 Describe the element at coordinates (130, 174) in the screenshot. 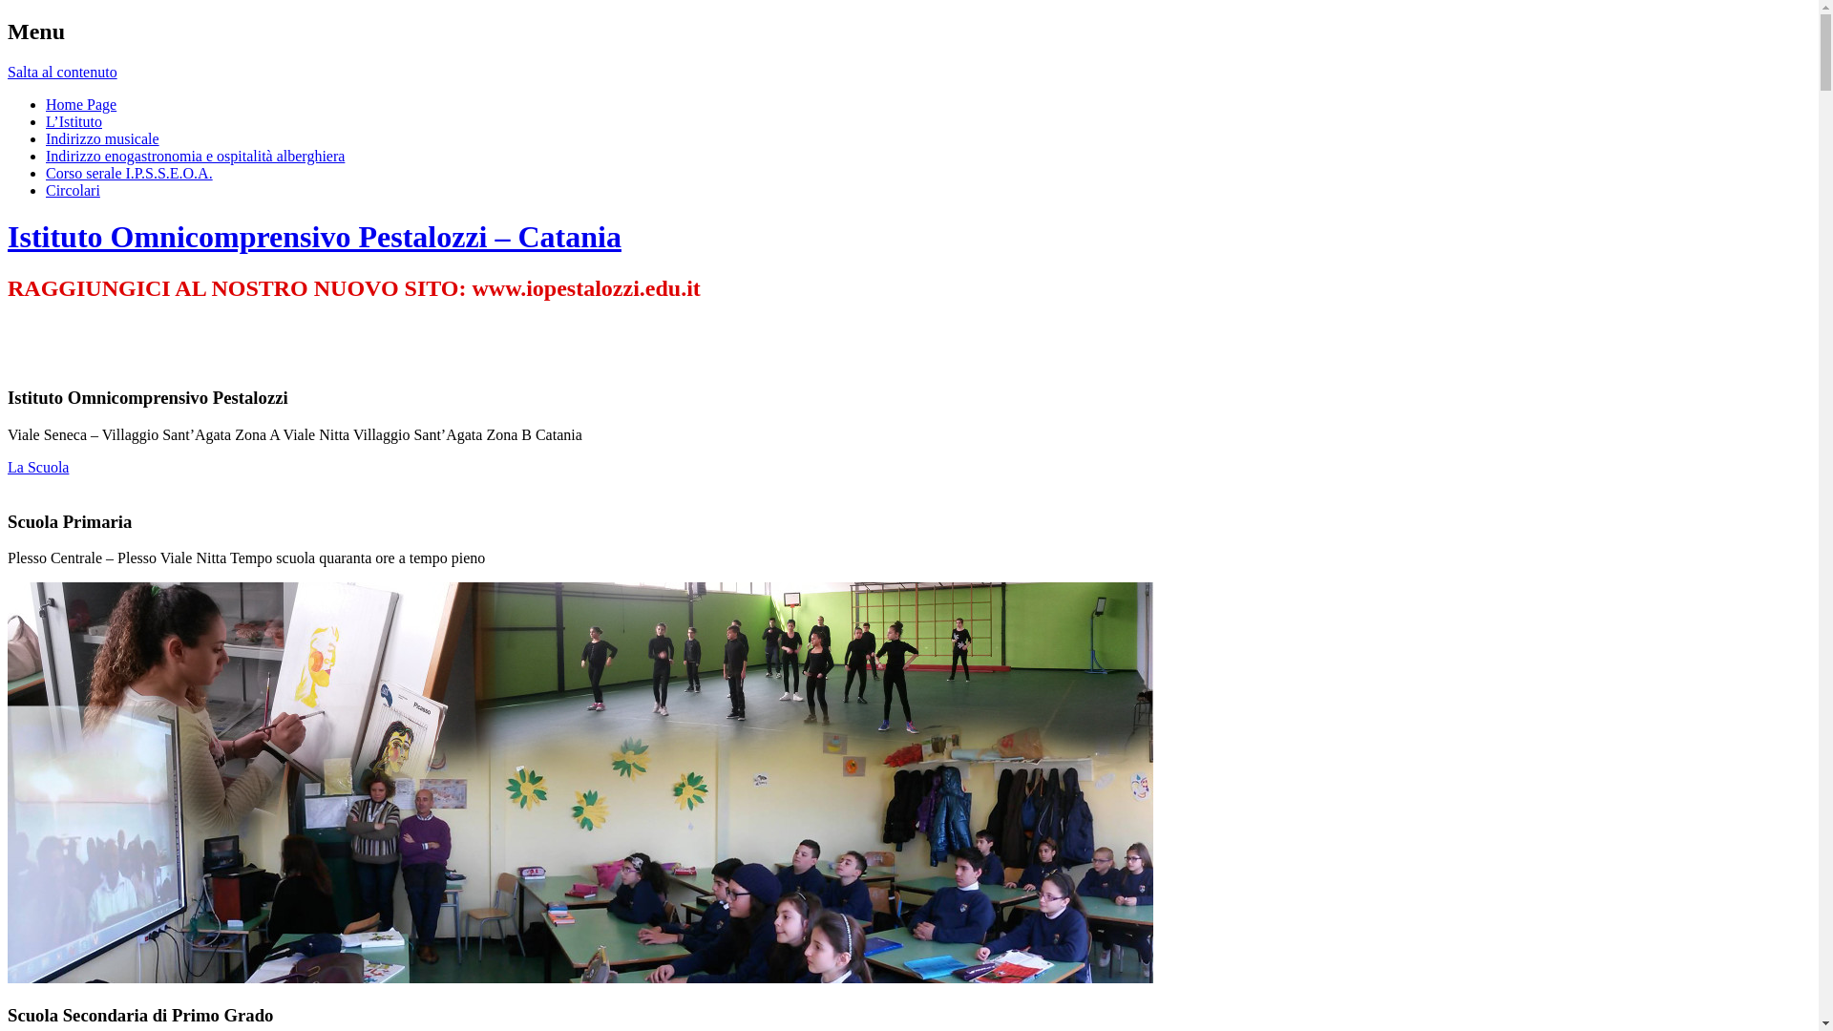

I see `Corso serale I.P.S.S.E.O.A.` at that location.